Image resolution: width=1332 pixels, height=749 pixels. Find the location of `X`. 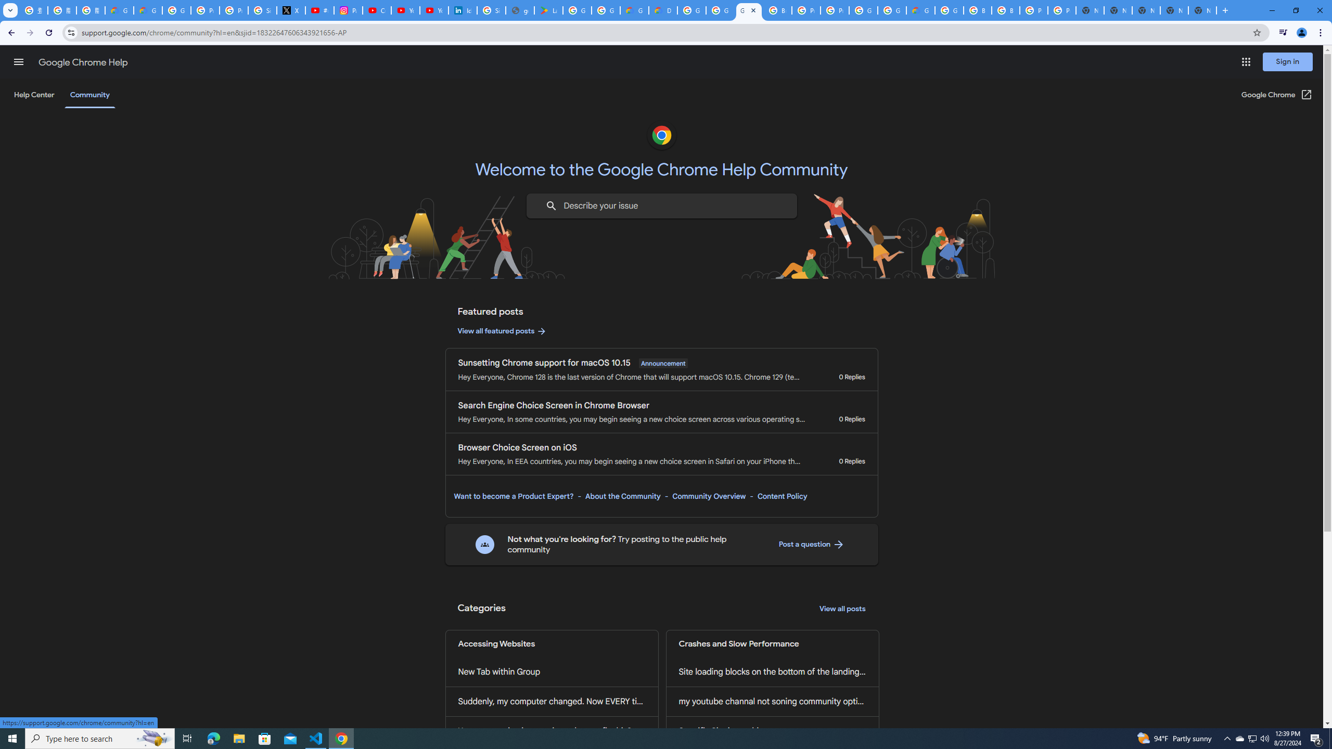

X is located at coordinates (291, 10).